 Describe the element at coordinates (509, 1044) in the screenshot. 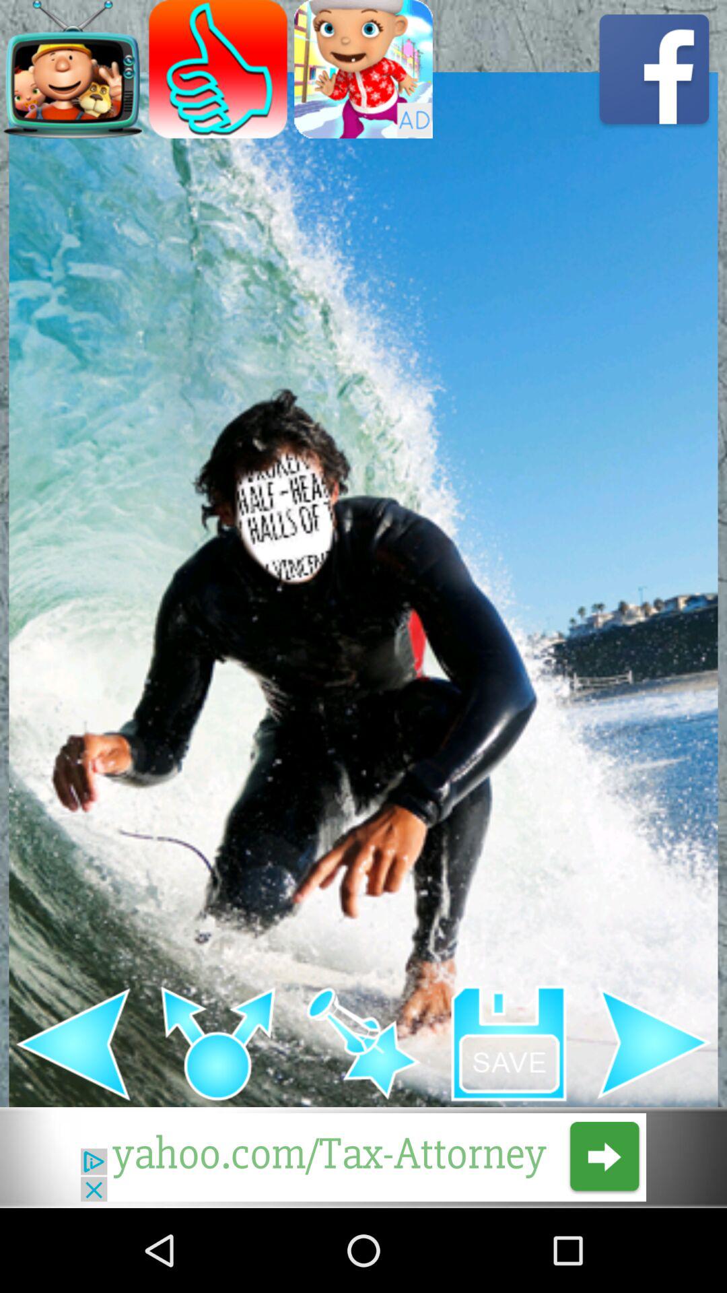

I see `save` at that location.